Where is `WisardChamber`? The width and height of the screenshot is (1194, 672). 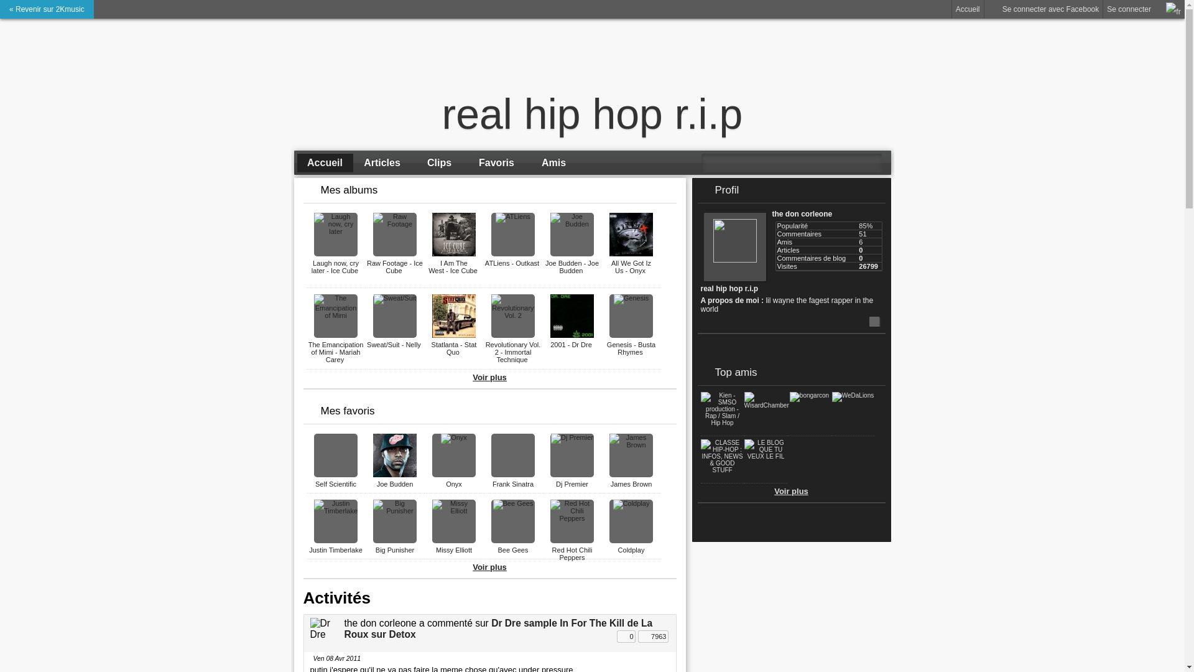 WisardChamber is located at coordinates (766, 406).